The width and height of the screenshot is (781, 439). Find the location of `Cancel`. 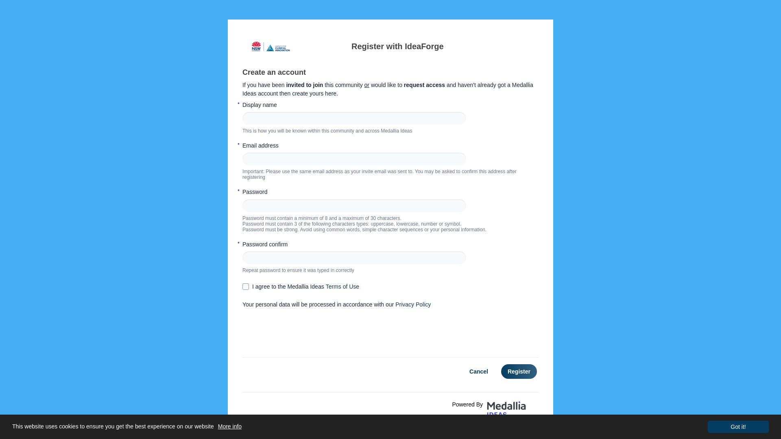

Cancel is located at coordinates (479, 372).